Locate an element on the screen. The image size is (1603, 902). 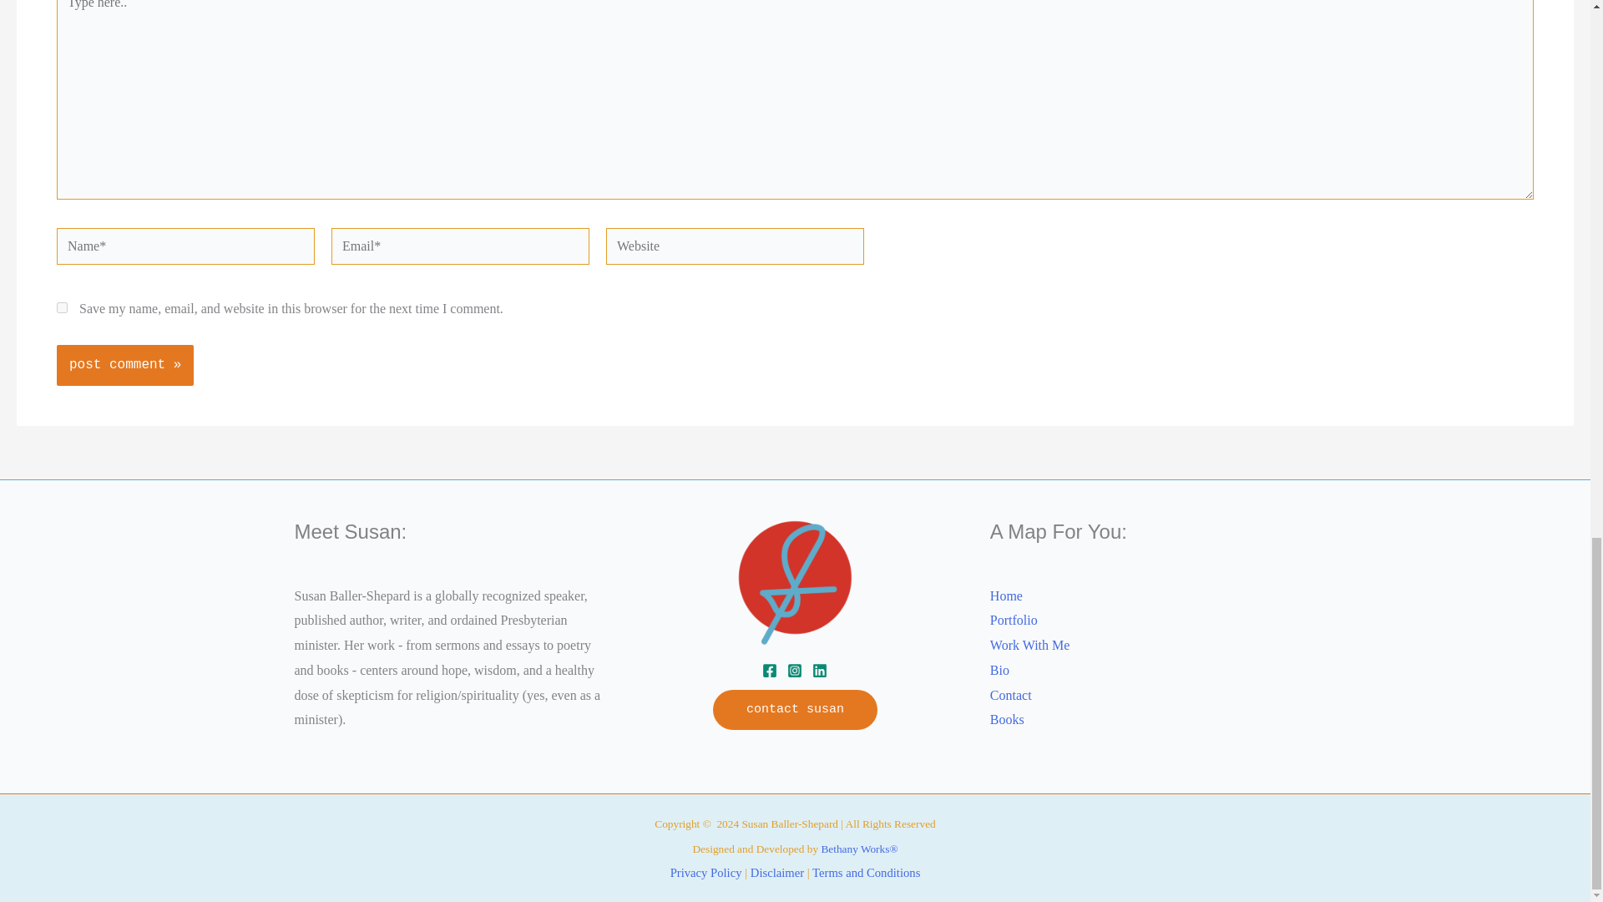
Portfolio is located at coordinates (1014, 620).